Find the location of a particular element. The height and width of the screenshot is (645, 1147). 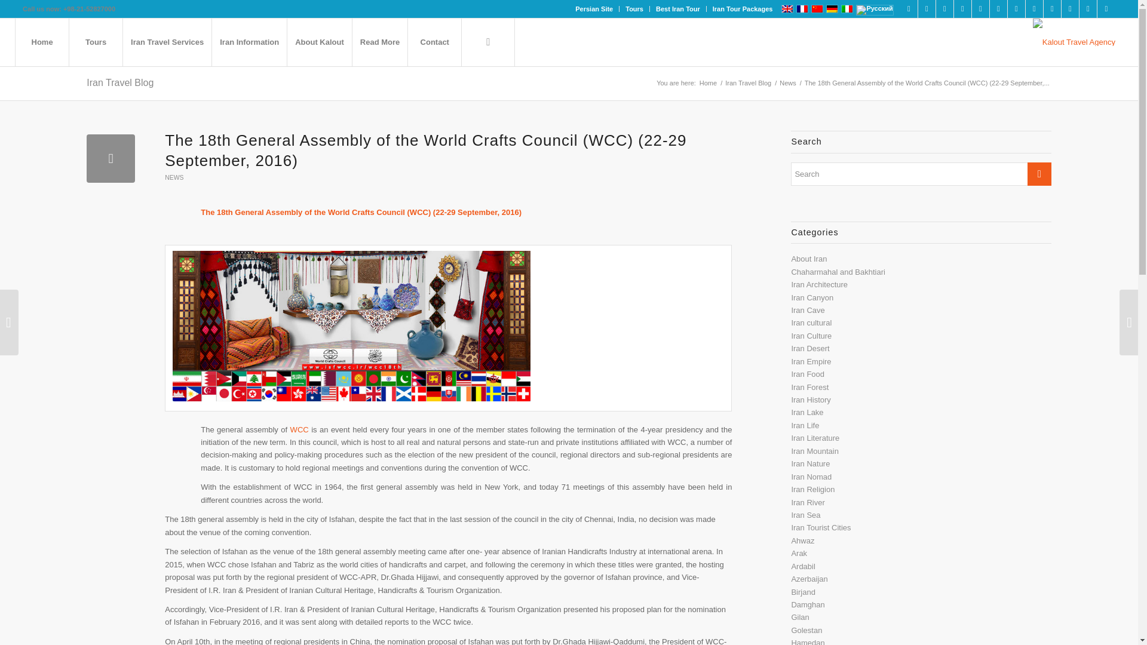

Mail is located at coordinates (1106, 9).